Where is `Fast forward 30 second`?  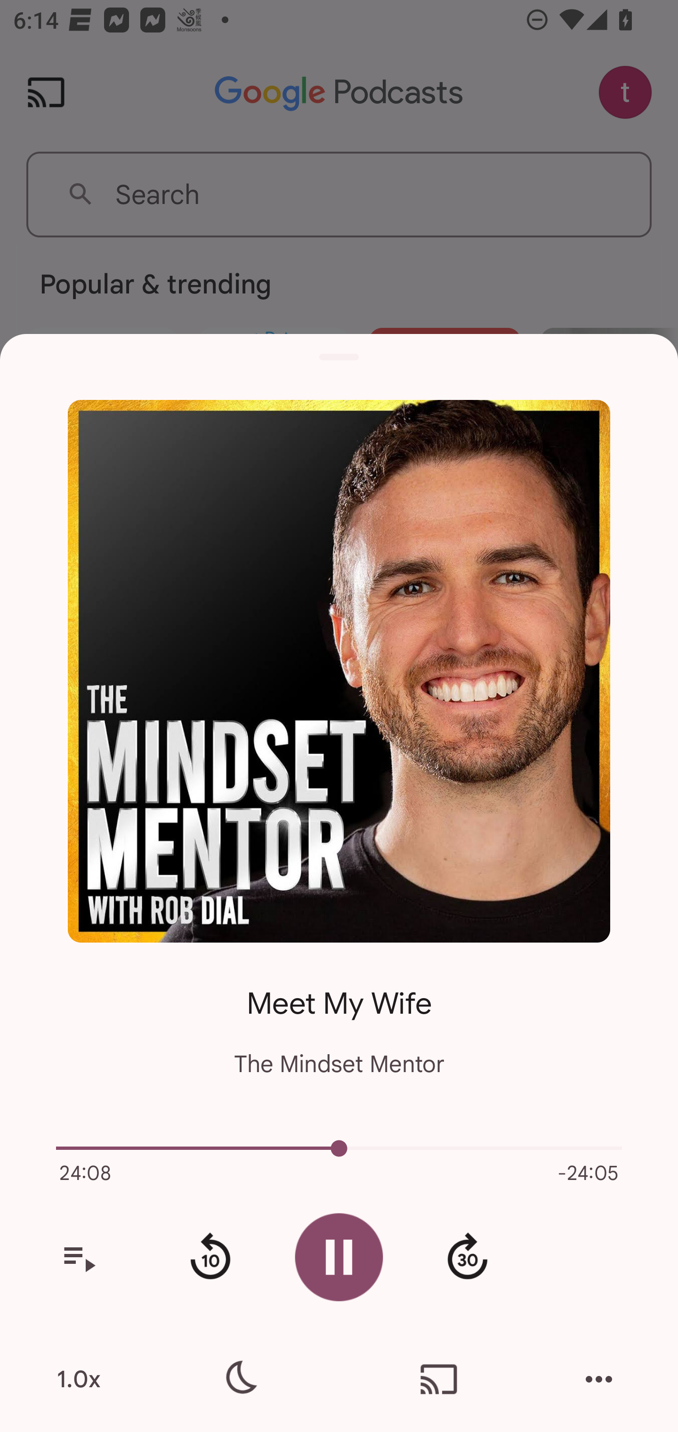 Fast forward 30 second is located at coordinates (467, 1257).